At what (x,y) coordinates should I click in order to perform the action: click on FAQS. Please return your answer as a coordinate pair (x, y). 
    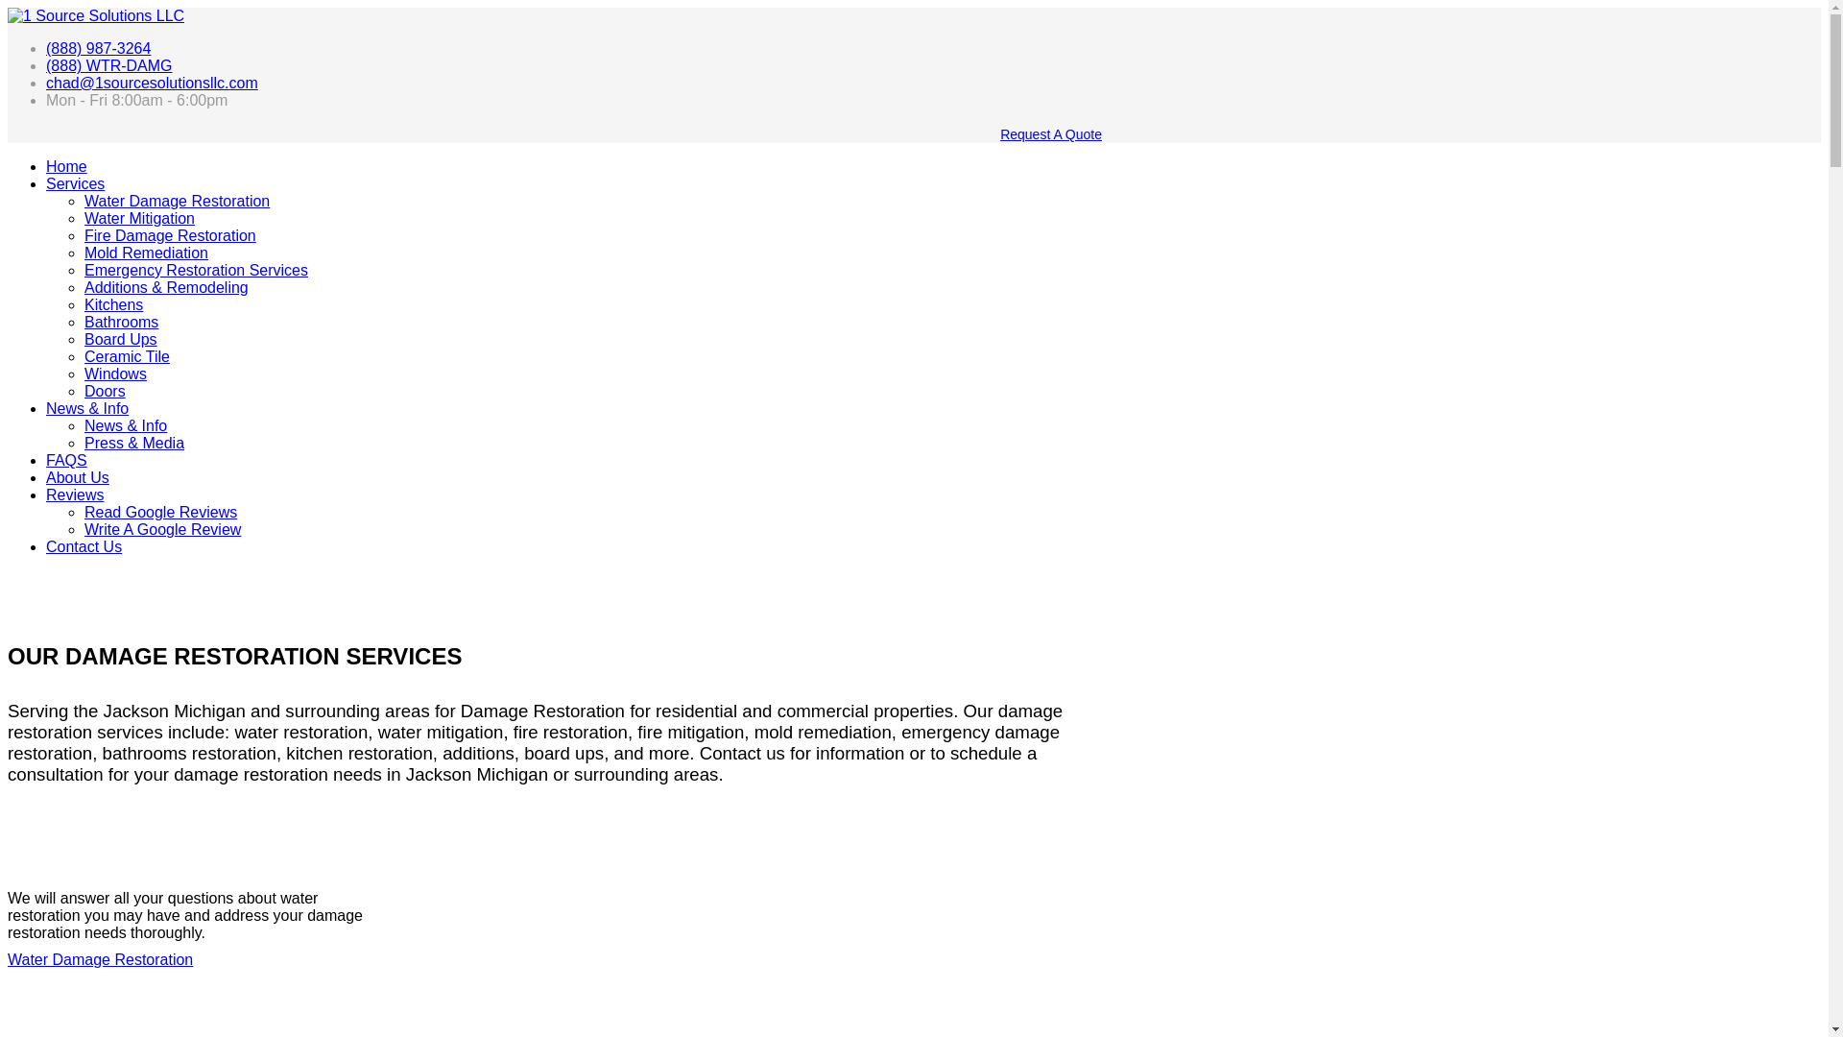
    Looking at the image, I should click on (67, 461).